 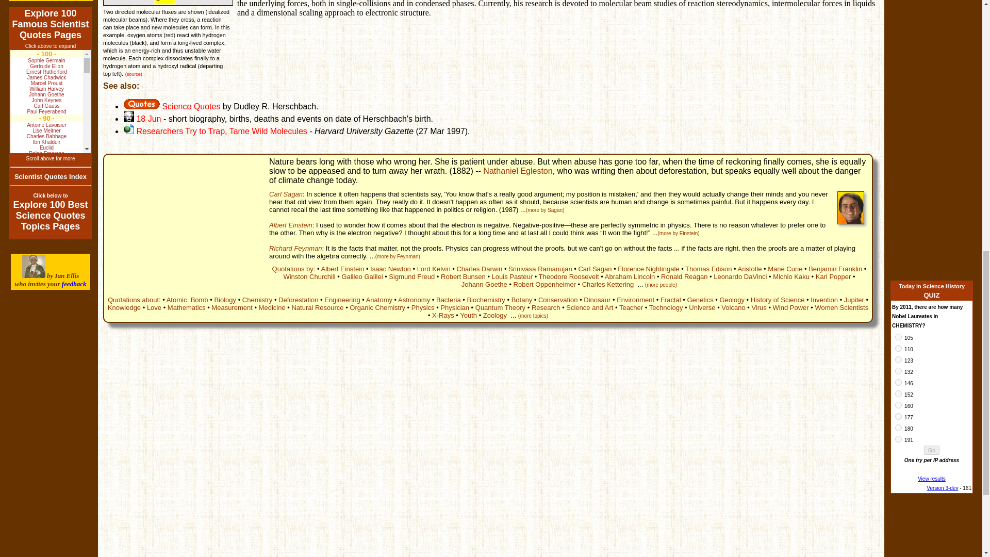 I want to click on Isaac Newton, so click(x=390, y=269).